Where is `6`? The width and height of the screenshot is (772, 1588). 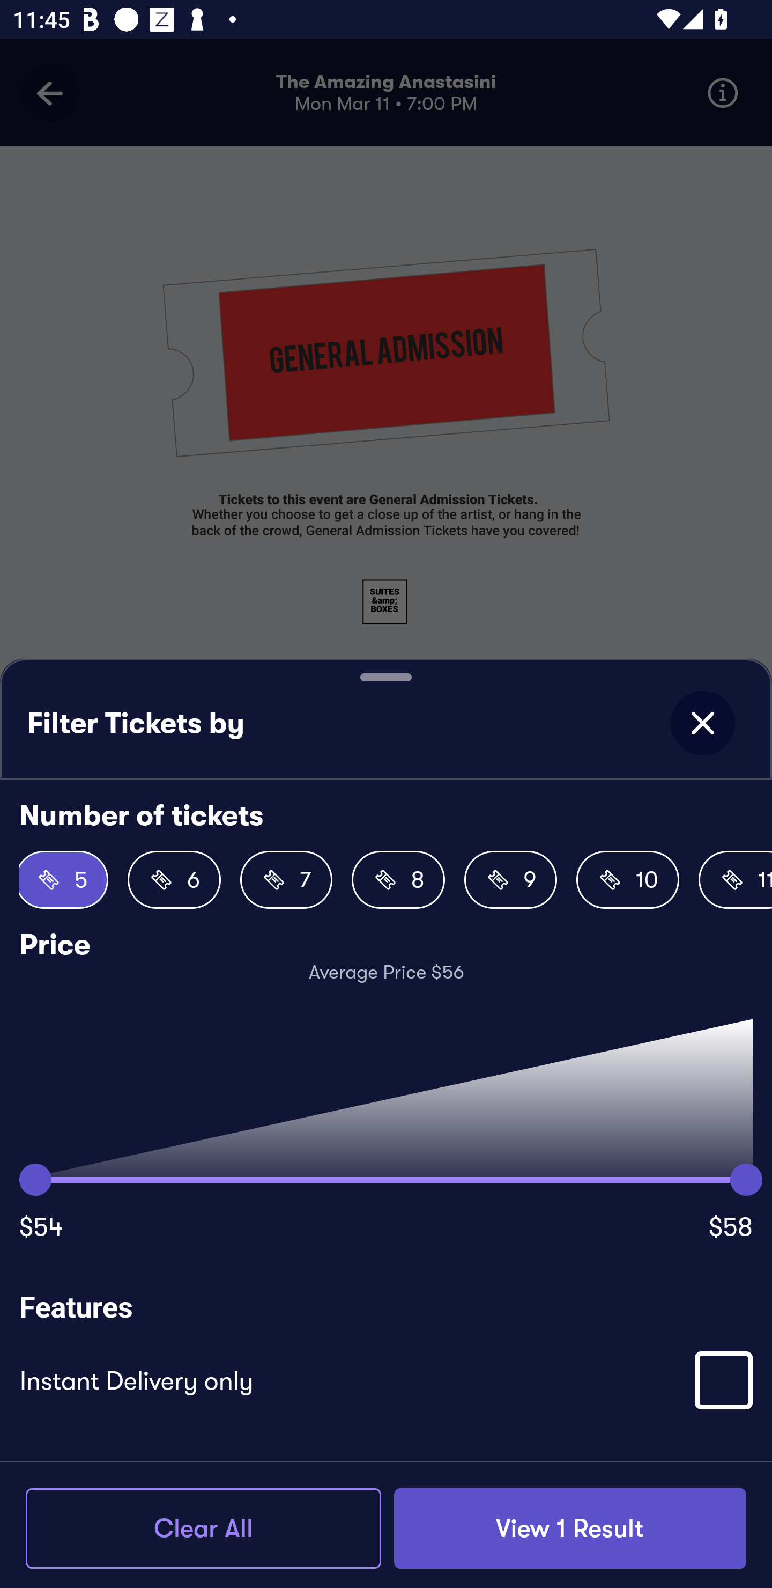
6 is located at coordinates (174, 880).